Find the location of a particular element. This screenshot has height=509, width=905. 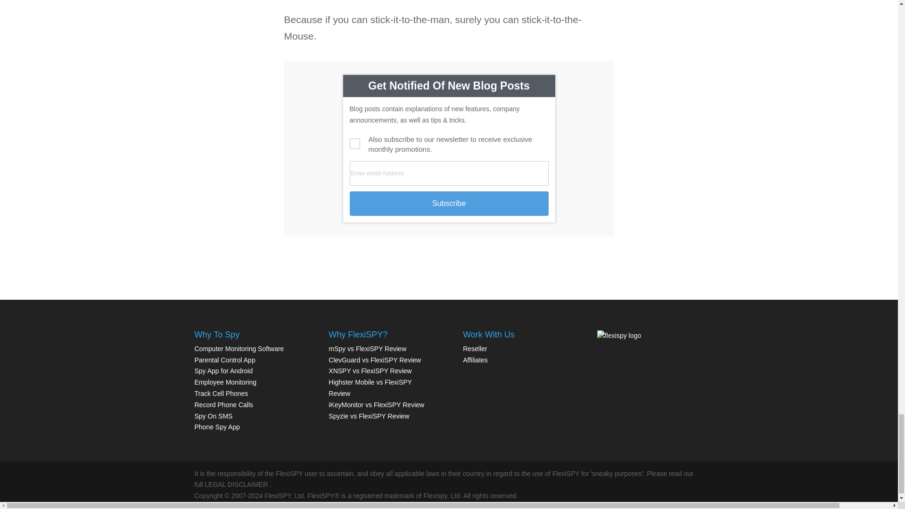

Track Cell Phones is located at coordinates (221, 394).